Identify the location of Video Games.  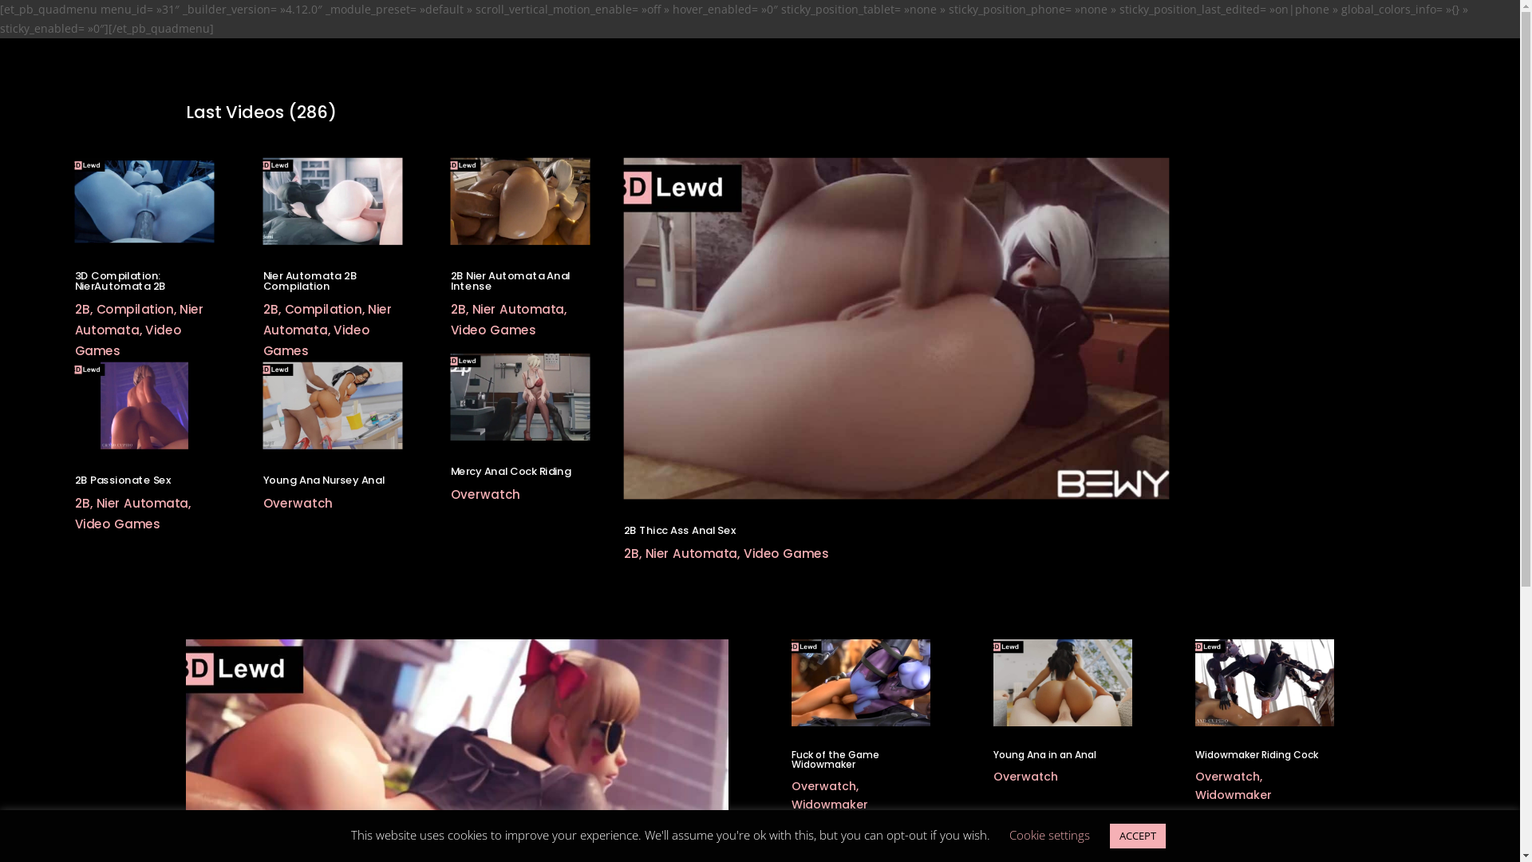
(490, 330).